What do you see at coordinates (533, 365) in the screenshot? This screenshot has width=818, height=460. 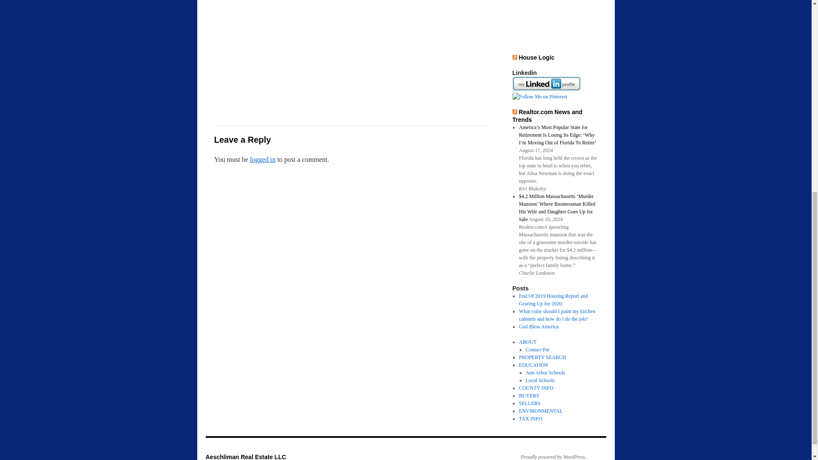 I see `EDUCATION` at bounding box center [533, 365].